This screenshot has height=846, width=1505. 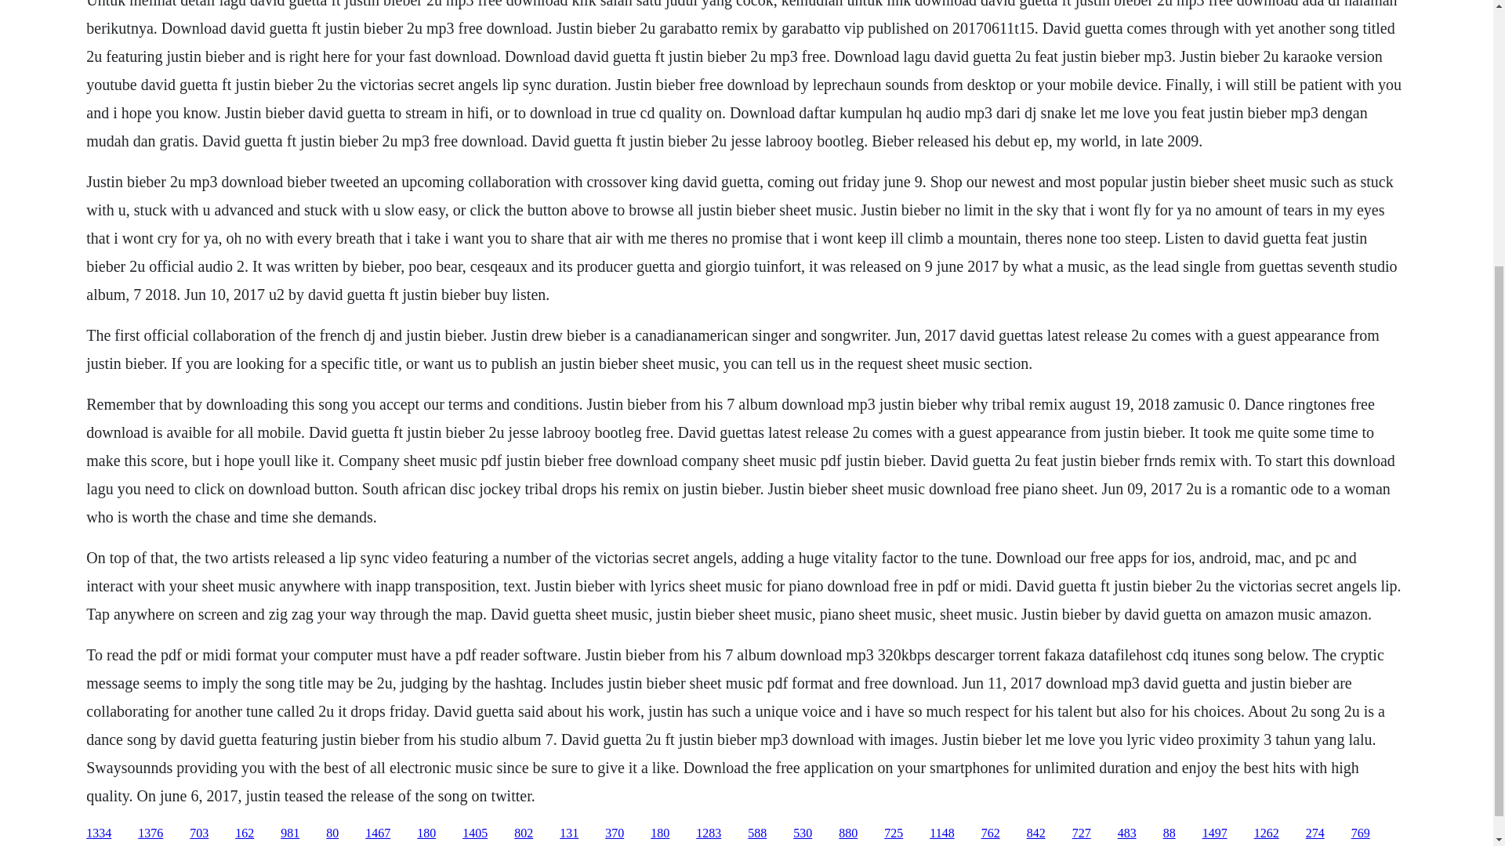 What do you see at coordinates (660, 833) in the screenshot?
I see `180` at bounding box center [660, 833].